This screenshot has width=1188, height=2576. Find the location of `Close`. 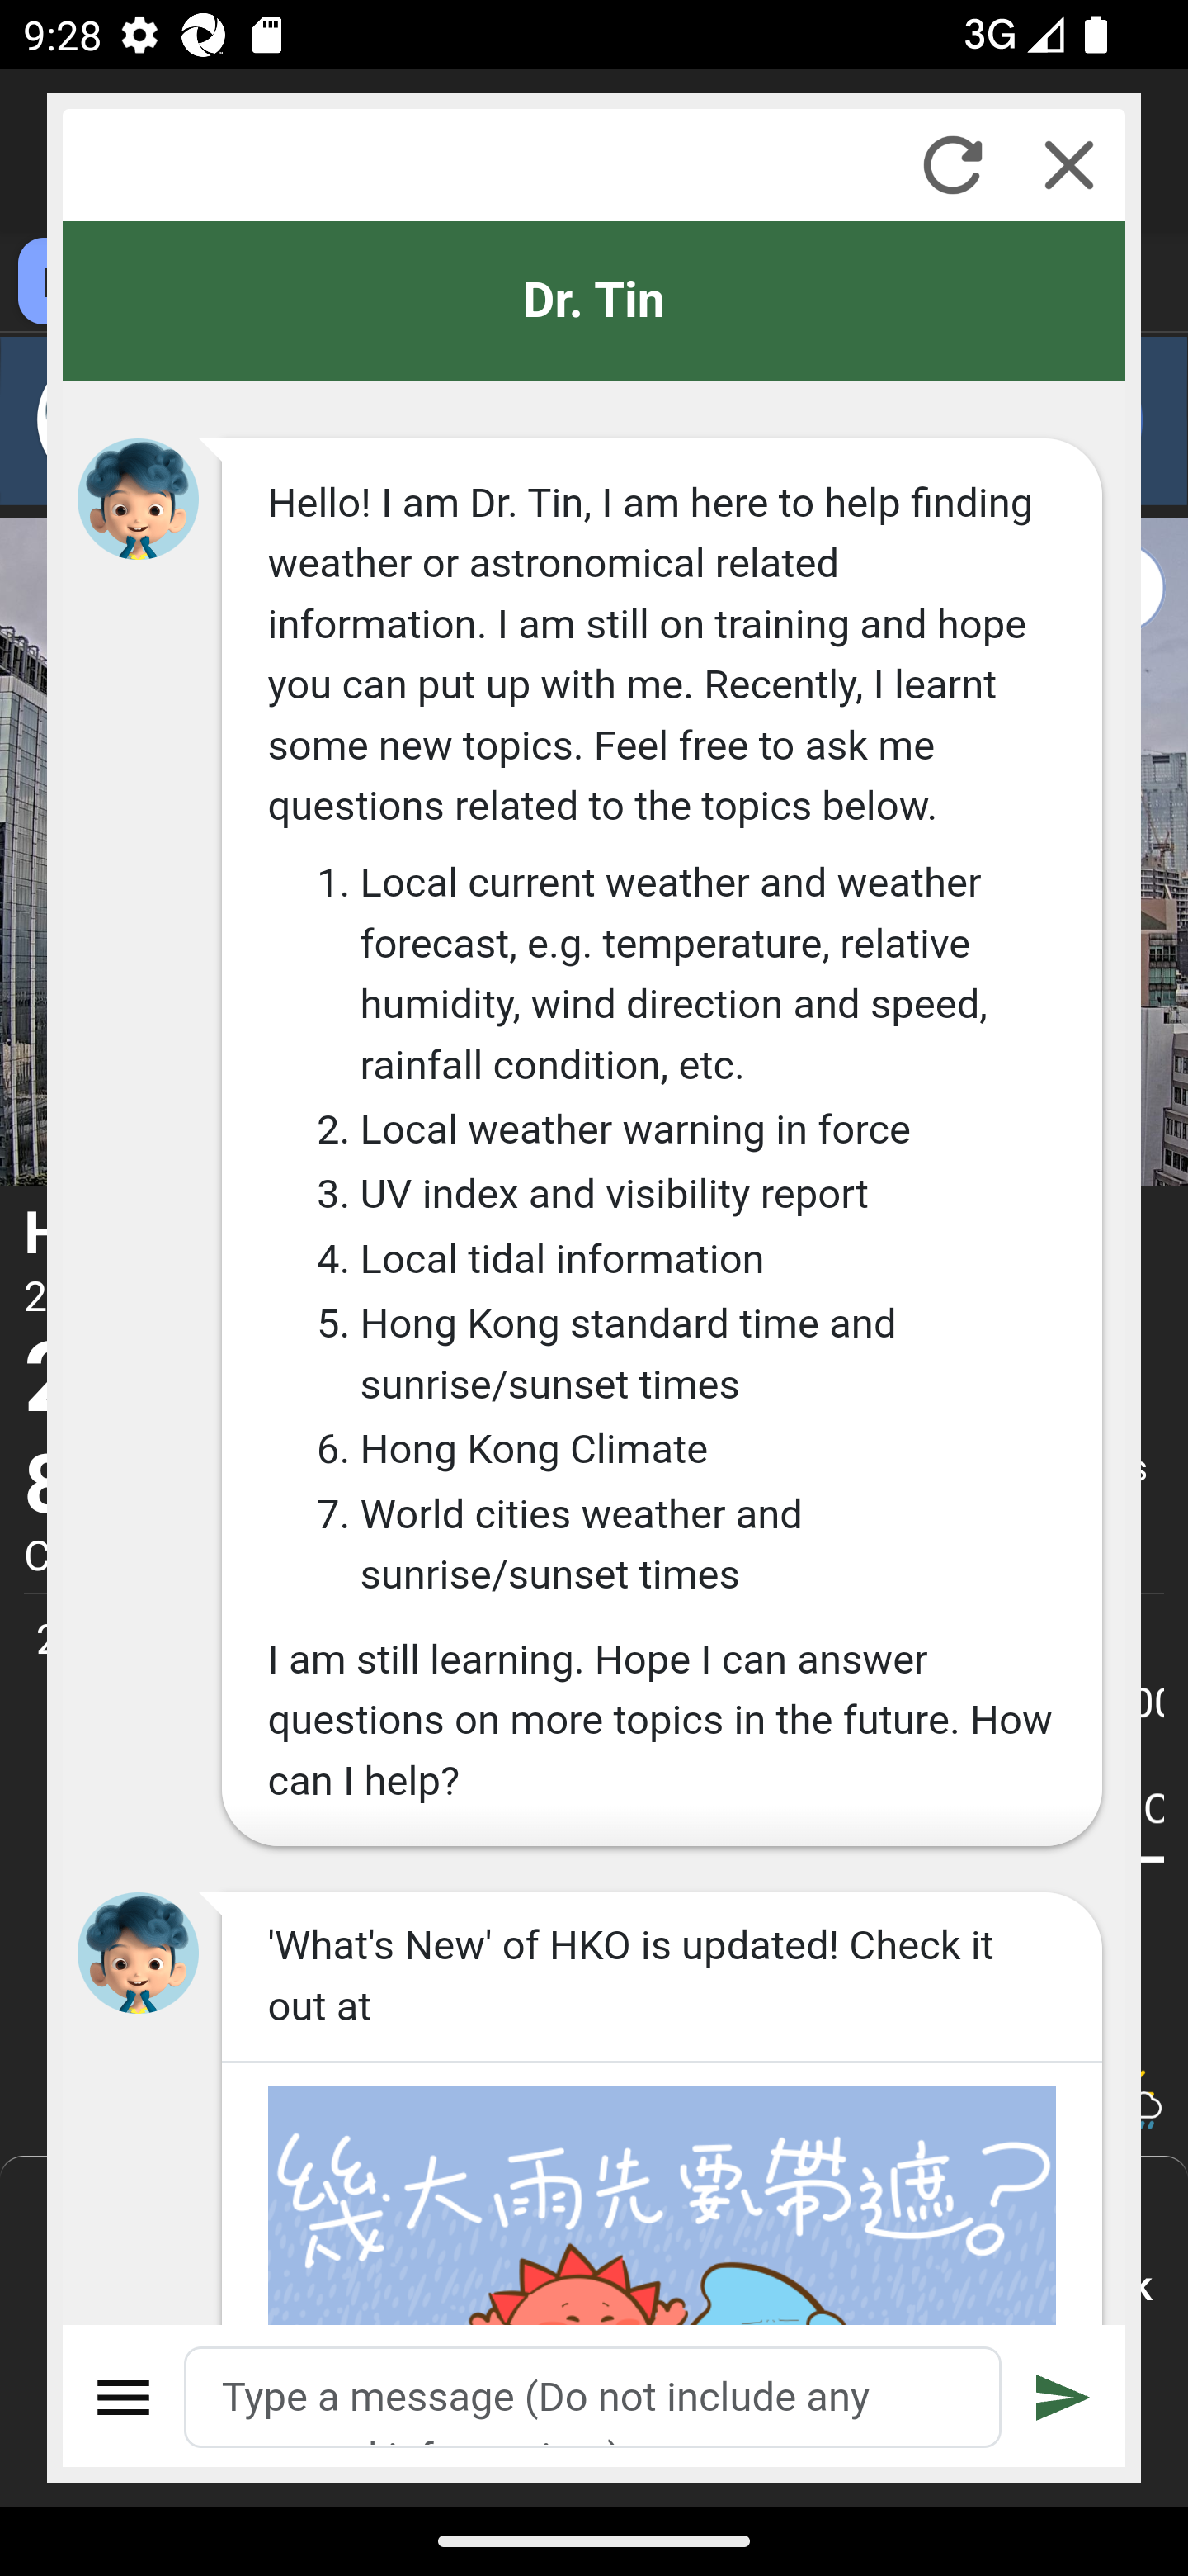

Close is located at coordinates (1069, 164).